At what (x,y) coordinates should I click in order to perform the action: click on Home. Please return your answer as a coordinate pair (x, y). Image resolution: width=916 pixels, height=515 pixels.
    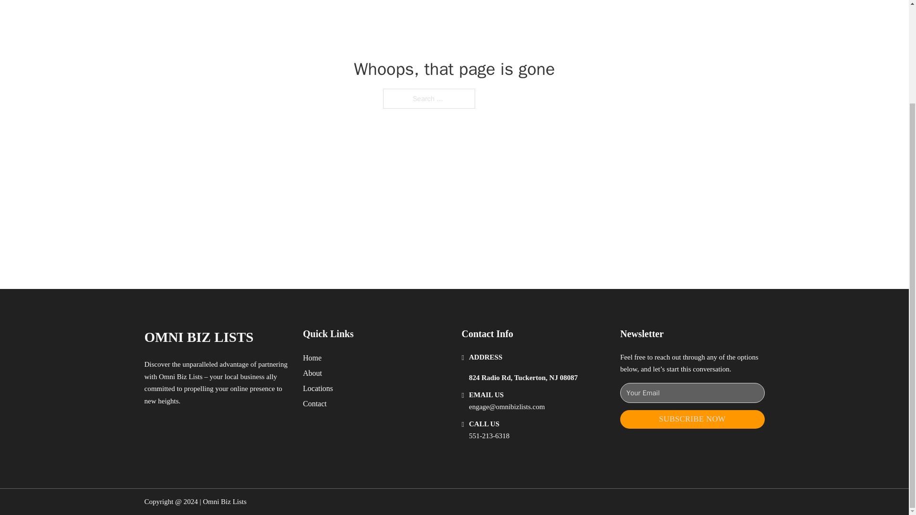
    Looking at the image, I should click on (312, 358).